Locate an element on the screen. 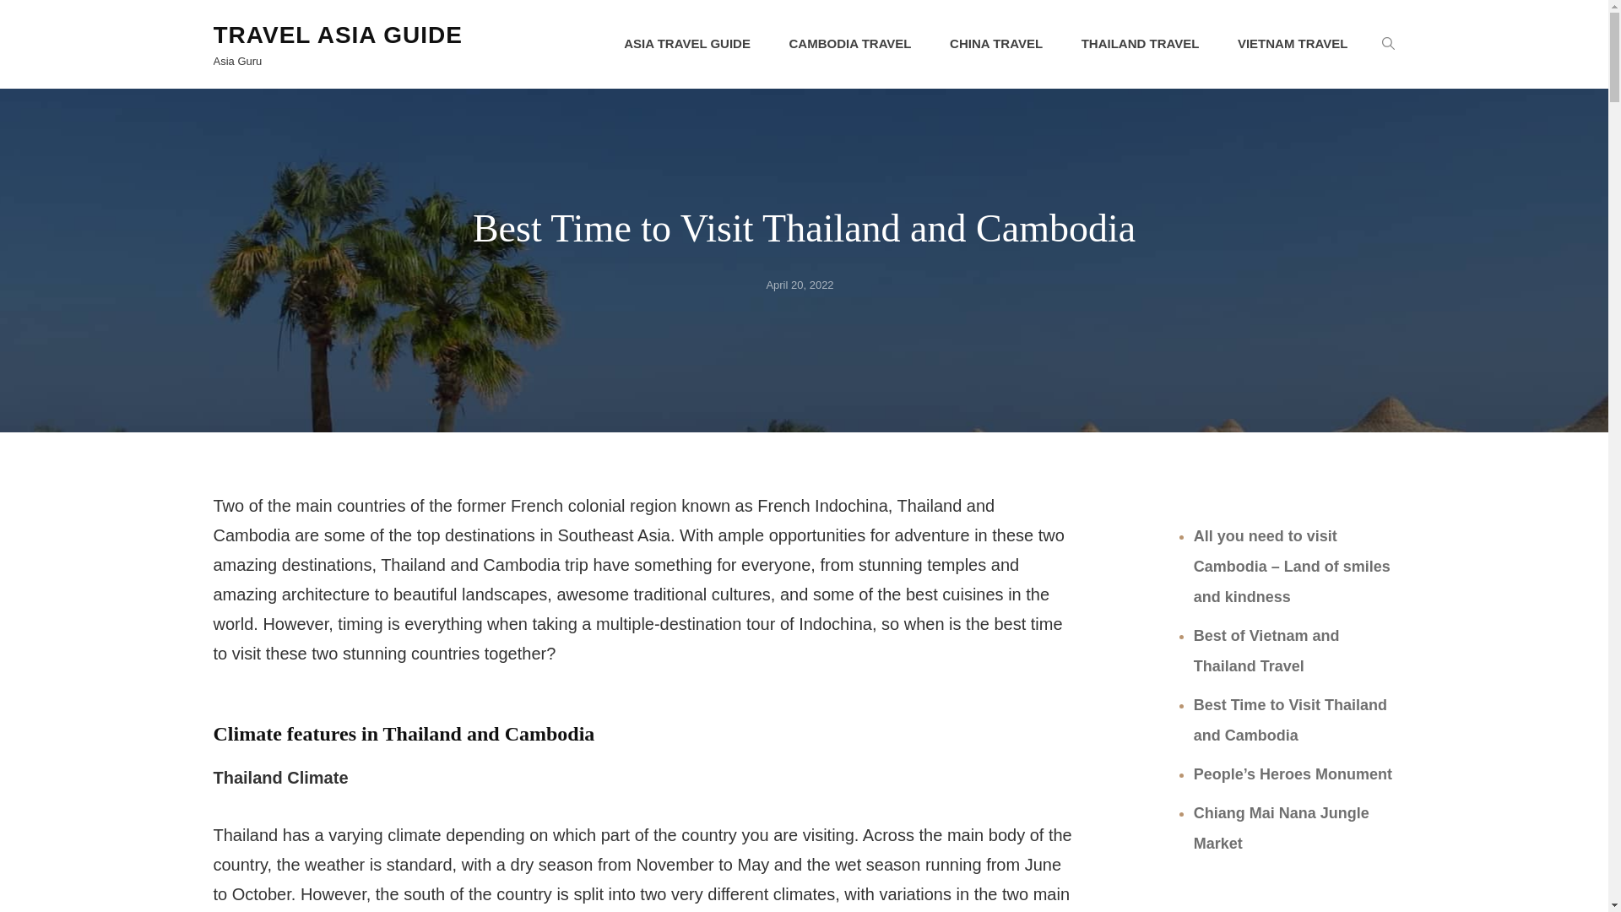 This screenshot has height=912, width=1621. Best of Vietnam and Thailand Travel is located at coordinates (1266, 651).